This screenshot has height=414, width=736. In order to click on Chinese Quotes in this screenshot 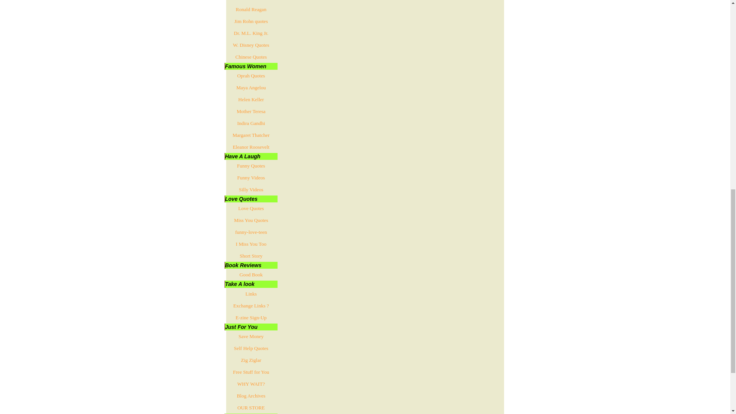, I will do `click(251, 57)`.